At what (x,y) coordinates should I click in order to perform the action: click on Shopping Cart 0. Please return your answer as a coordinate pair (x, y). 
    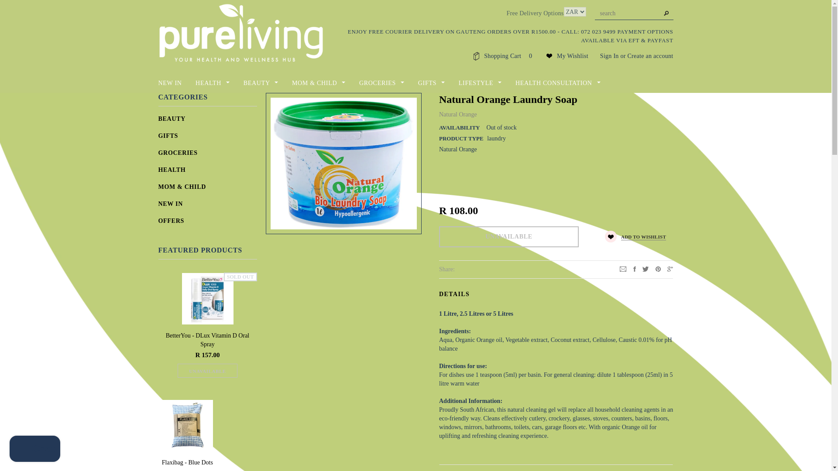
    Looking at the image, I should click on (510, 56).